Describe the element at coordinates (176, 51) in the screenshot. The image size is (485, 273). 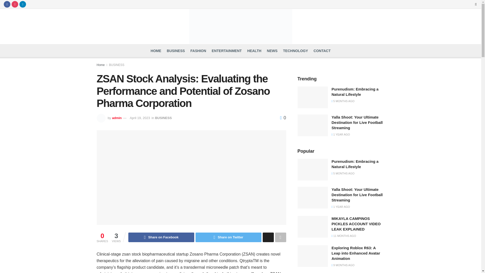
I see `BUSINESS` at that location.